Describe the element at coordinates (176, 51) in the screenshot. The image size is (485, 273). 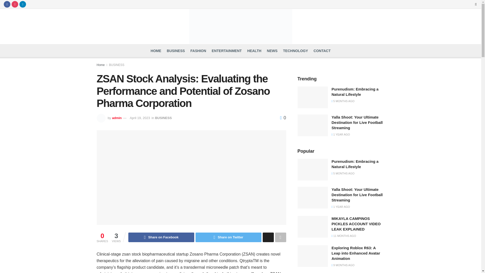
I see `BUSINESS` at that location.